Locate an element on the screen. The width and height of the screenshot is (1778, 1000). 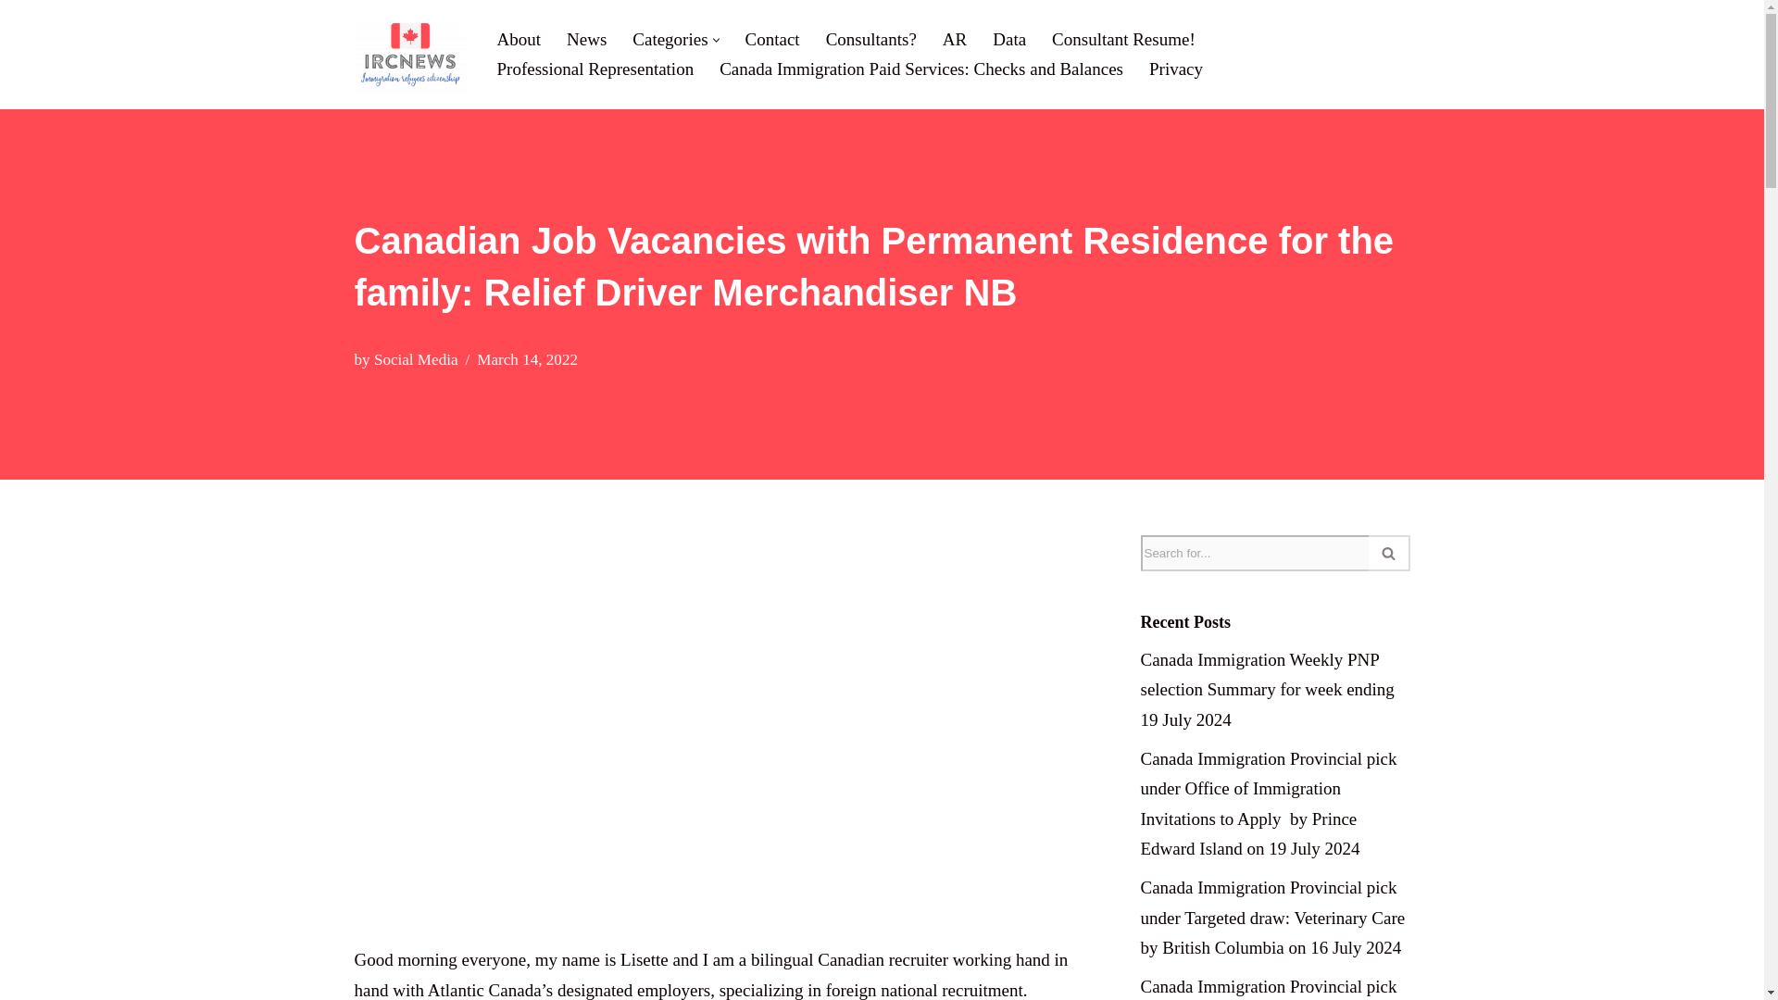
Skip to content is located at coordinates (14, 39).